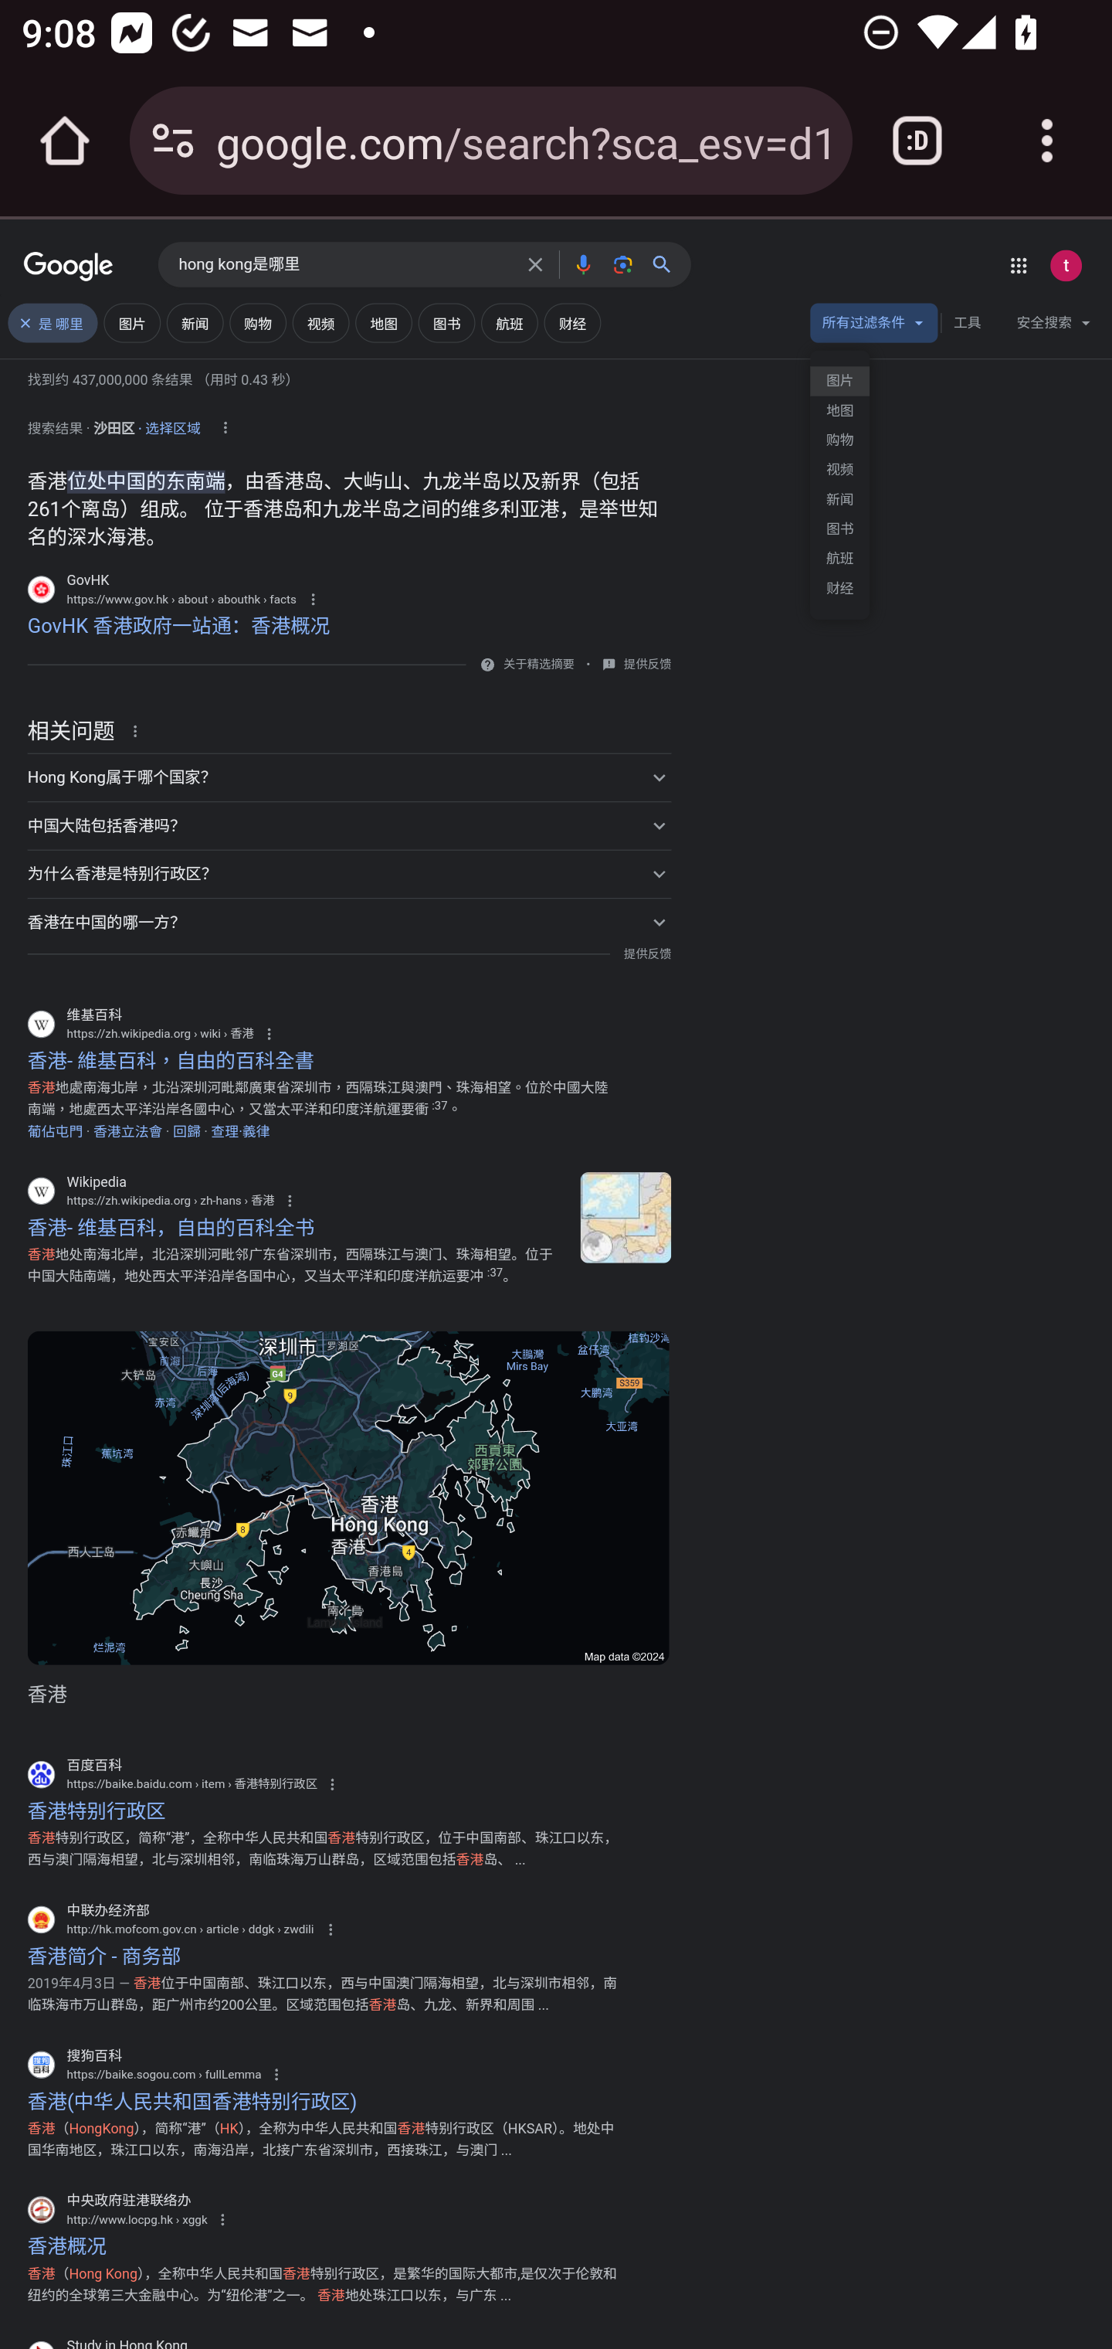 The height and width of the screenshot is (2349, 1112). What do you see at coordinates (127, 1131) in the screenshot?
I see `香港立法會` at bounding box center [127, 1131].